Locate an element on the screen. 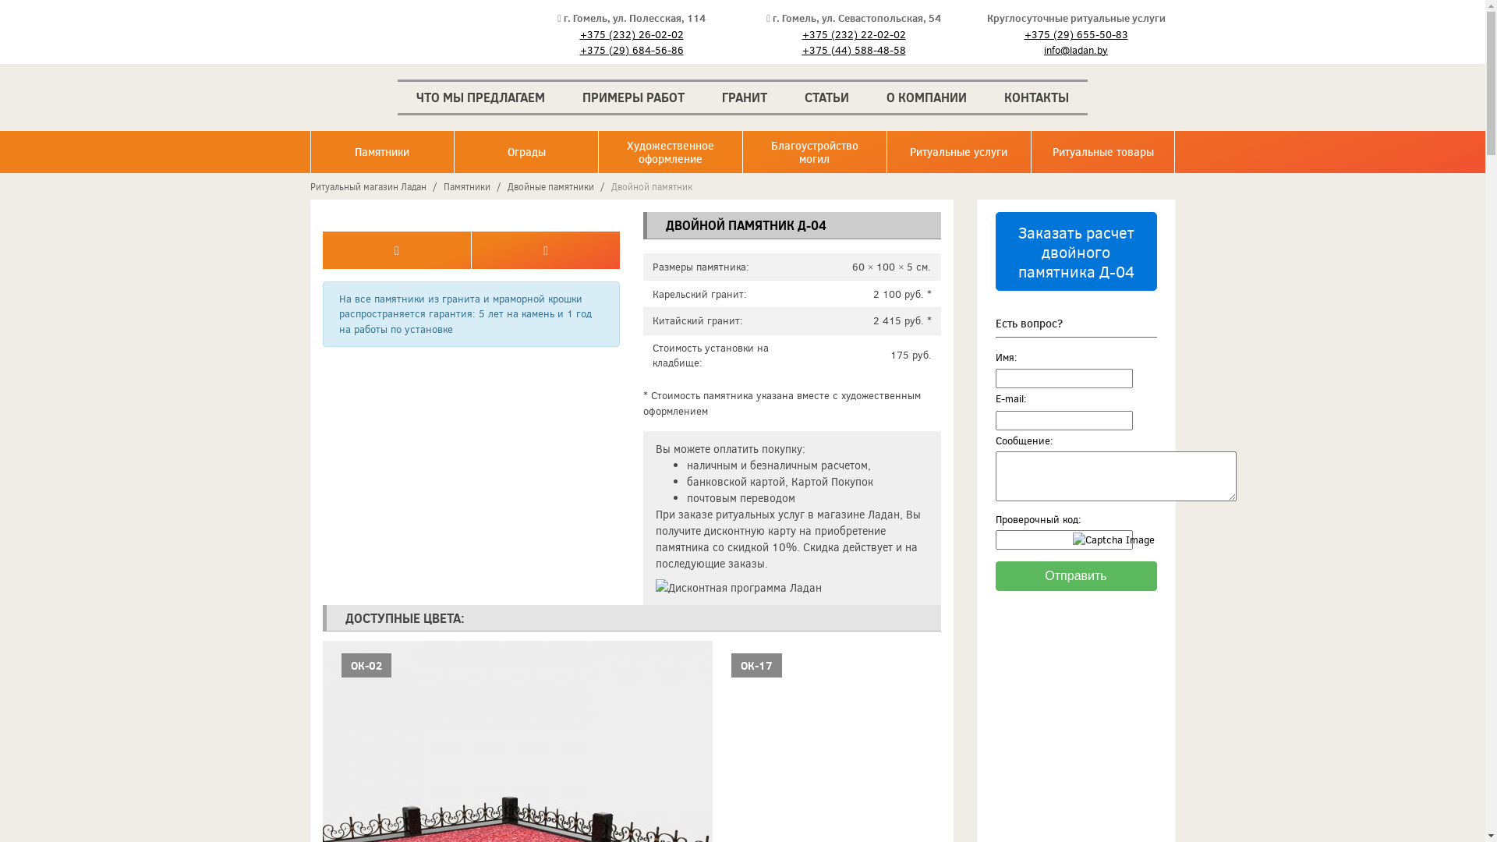  +375 (29) 655-50-83 is located at coordinates (1076, 34).